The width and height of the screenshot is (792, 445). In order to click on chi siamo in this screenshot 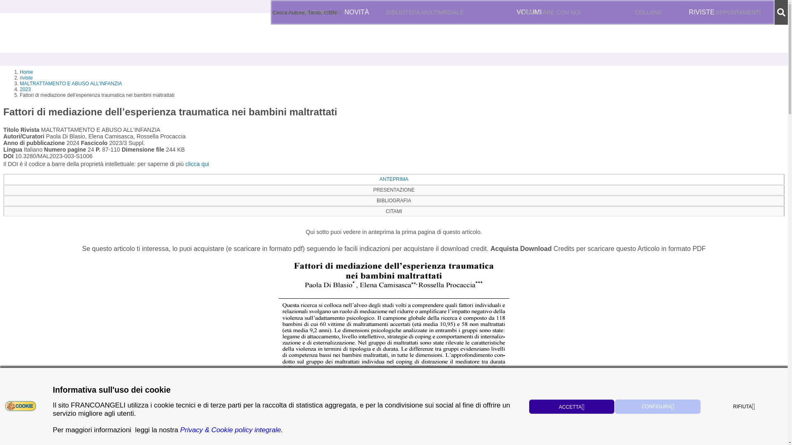, I will do `click(286, 12)`.